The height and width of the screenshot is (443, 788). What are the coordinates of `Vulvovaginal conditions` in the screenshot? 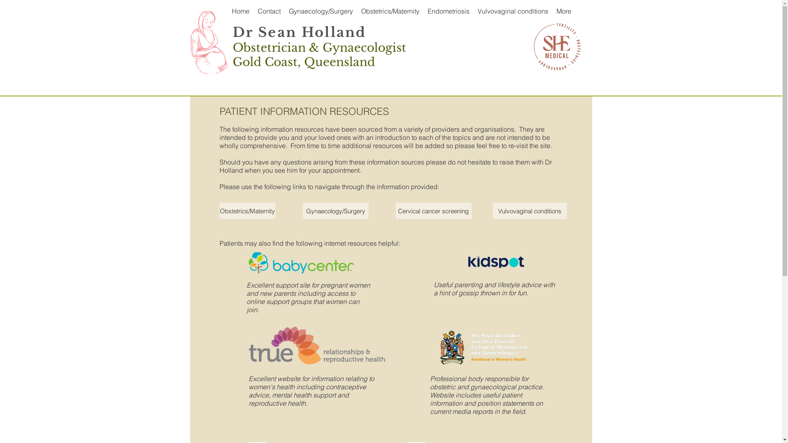 It's located at (513, 11).